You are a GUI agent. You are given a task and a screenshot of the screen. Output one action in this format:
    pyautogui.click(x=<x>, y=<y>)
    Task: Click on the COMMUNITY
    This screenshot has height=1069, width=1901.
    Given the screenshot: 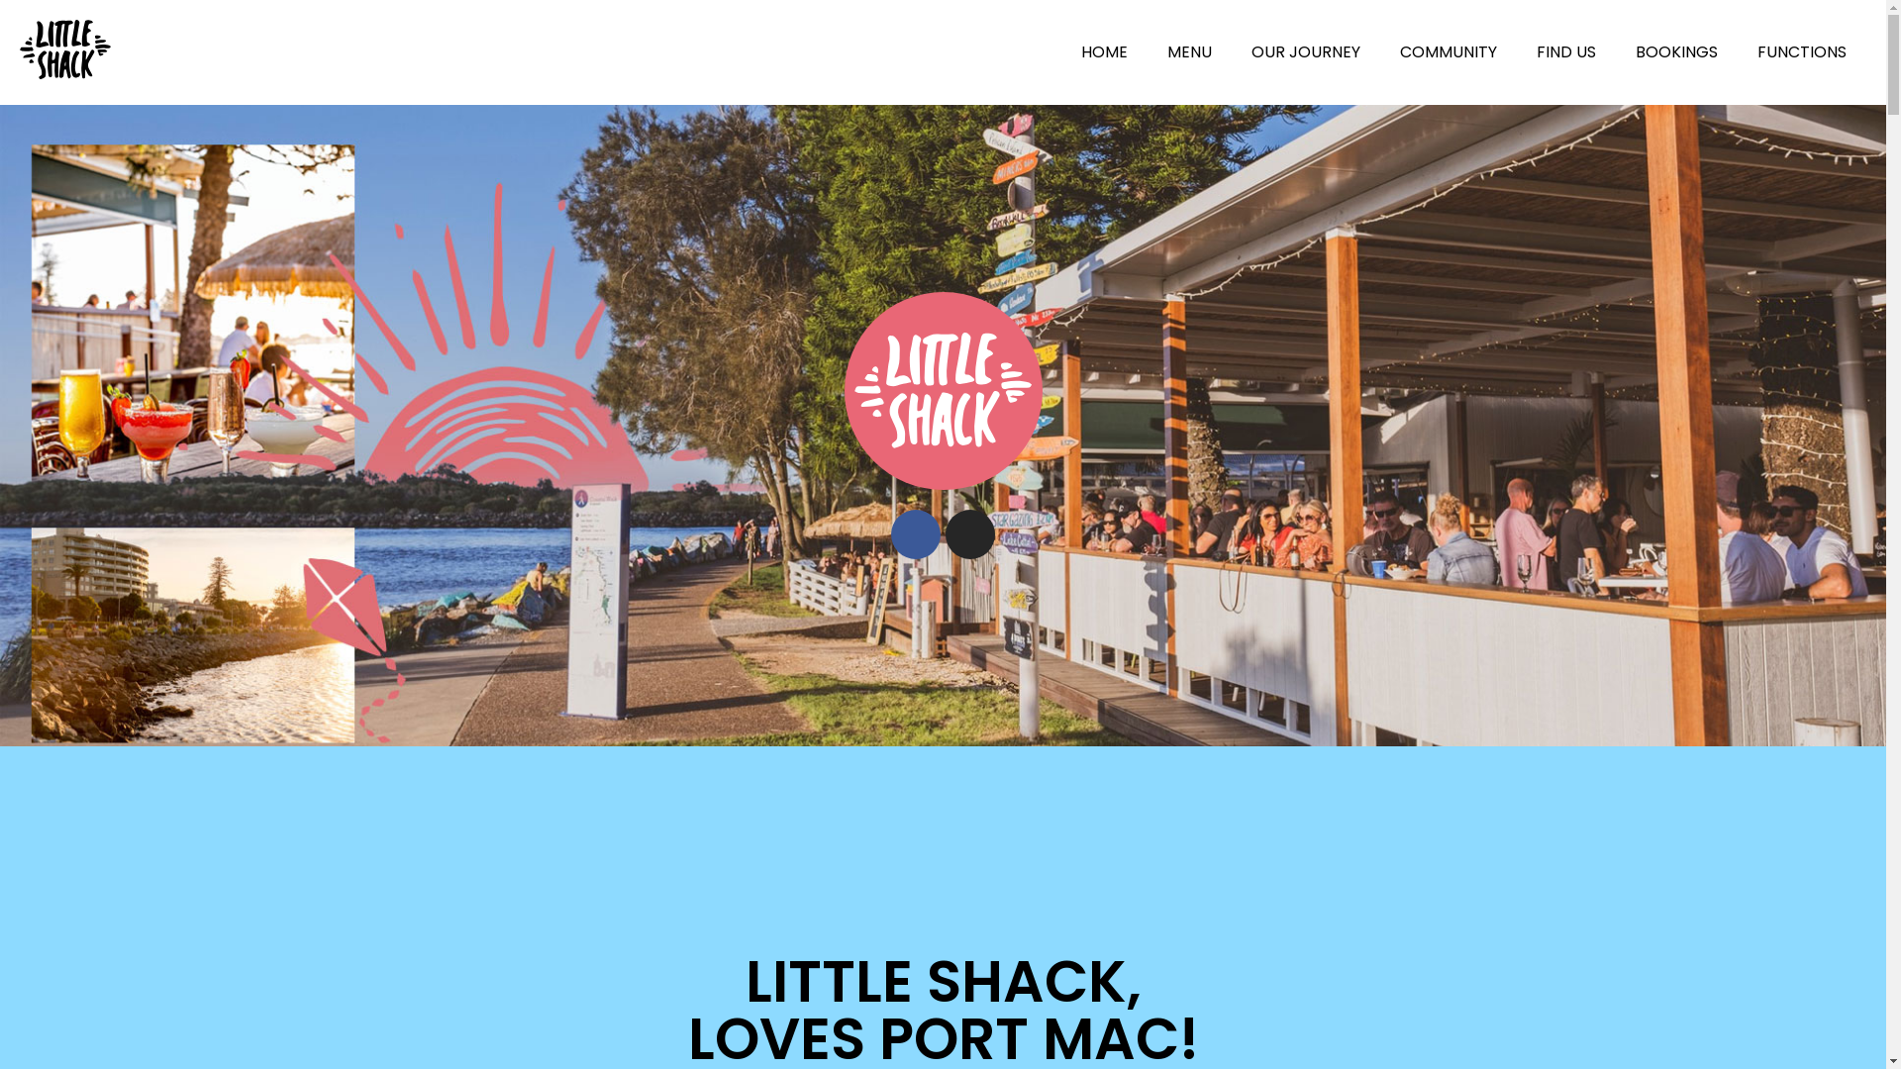 What is the action you would take?
    pyautogui.click(x=1449, y=52)
    